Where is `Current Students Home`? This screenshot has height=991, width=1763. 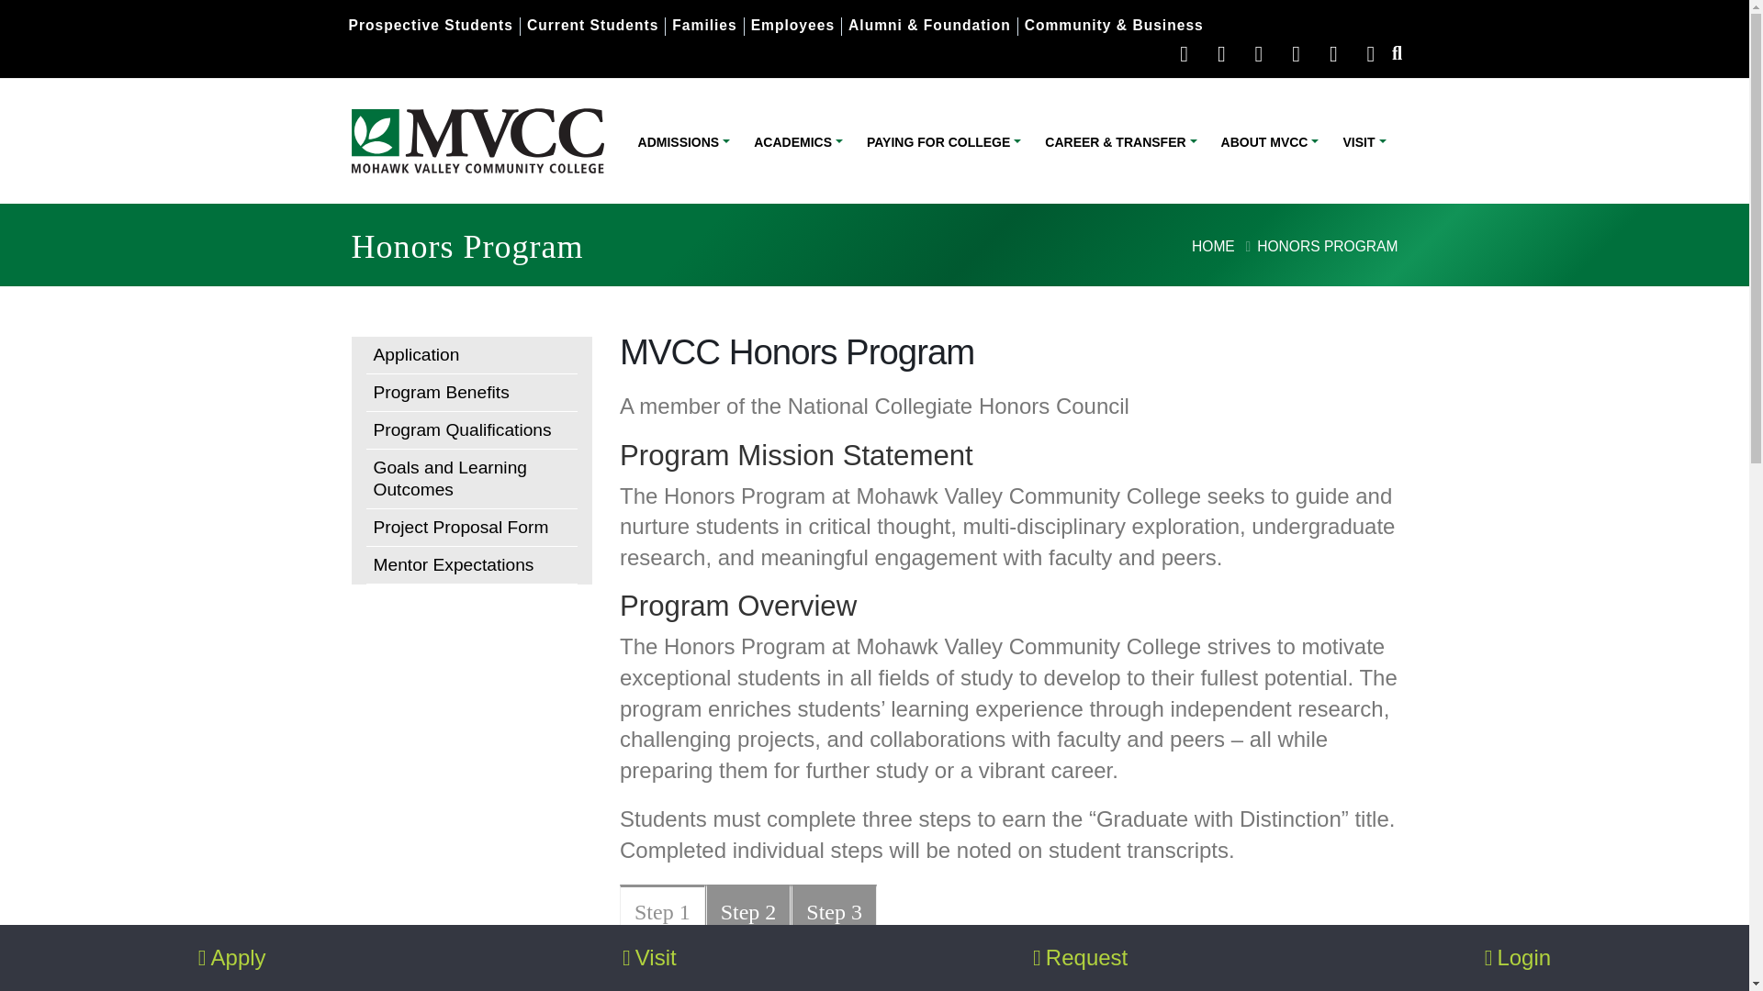 Current Students Home is located at coordinates (592, 25).